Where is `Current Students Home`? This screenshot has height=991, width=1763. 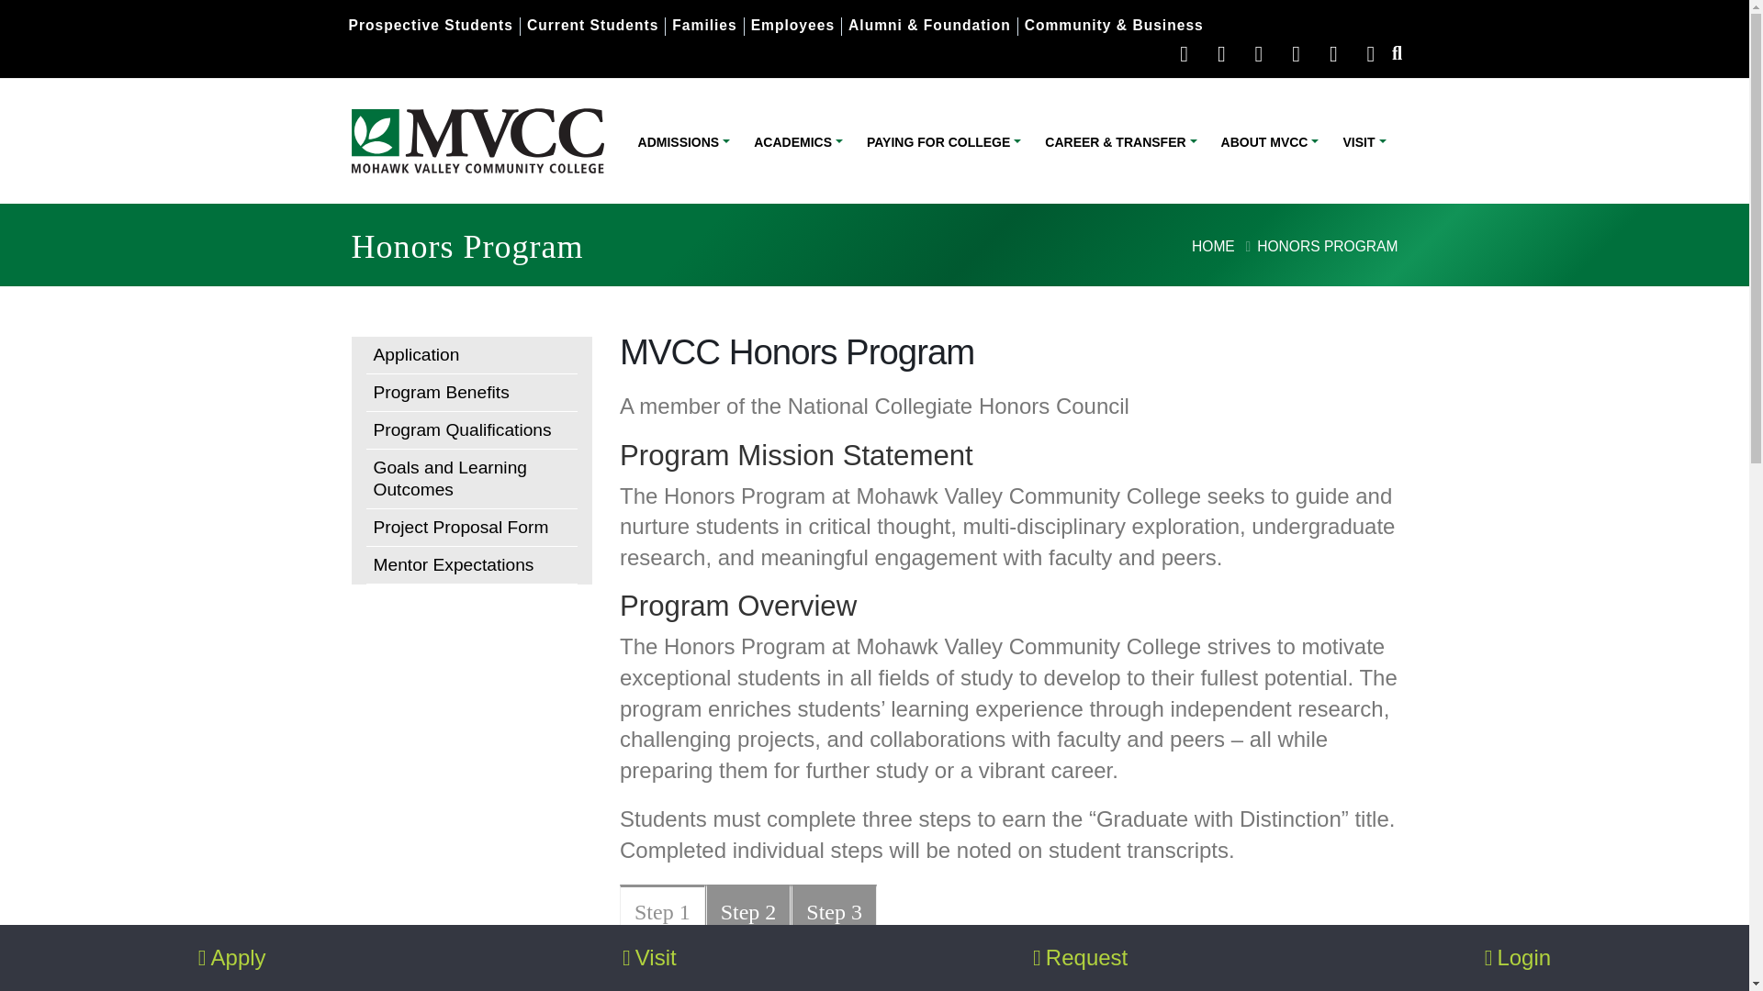 Current Students Home is located at coordinates (592, 25).